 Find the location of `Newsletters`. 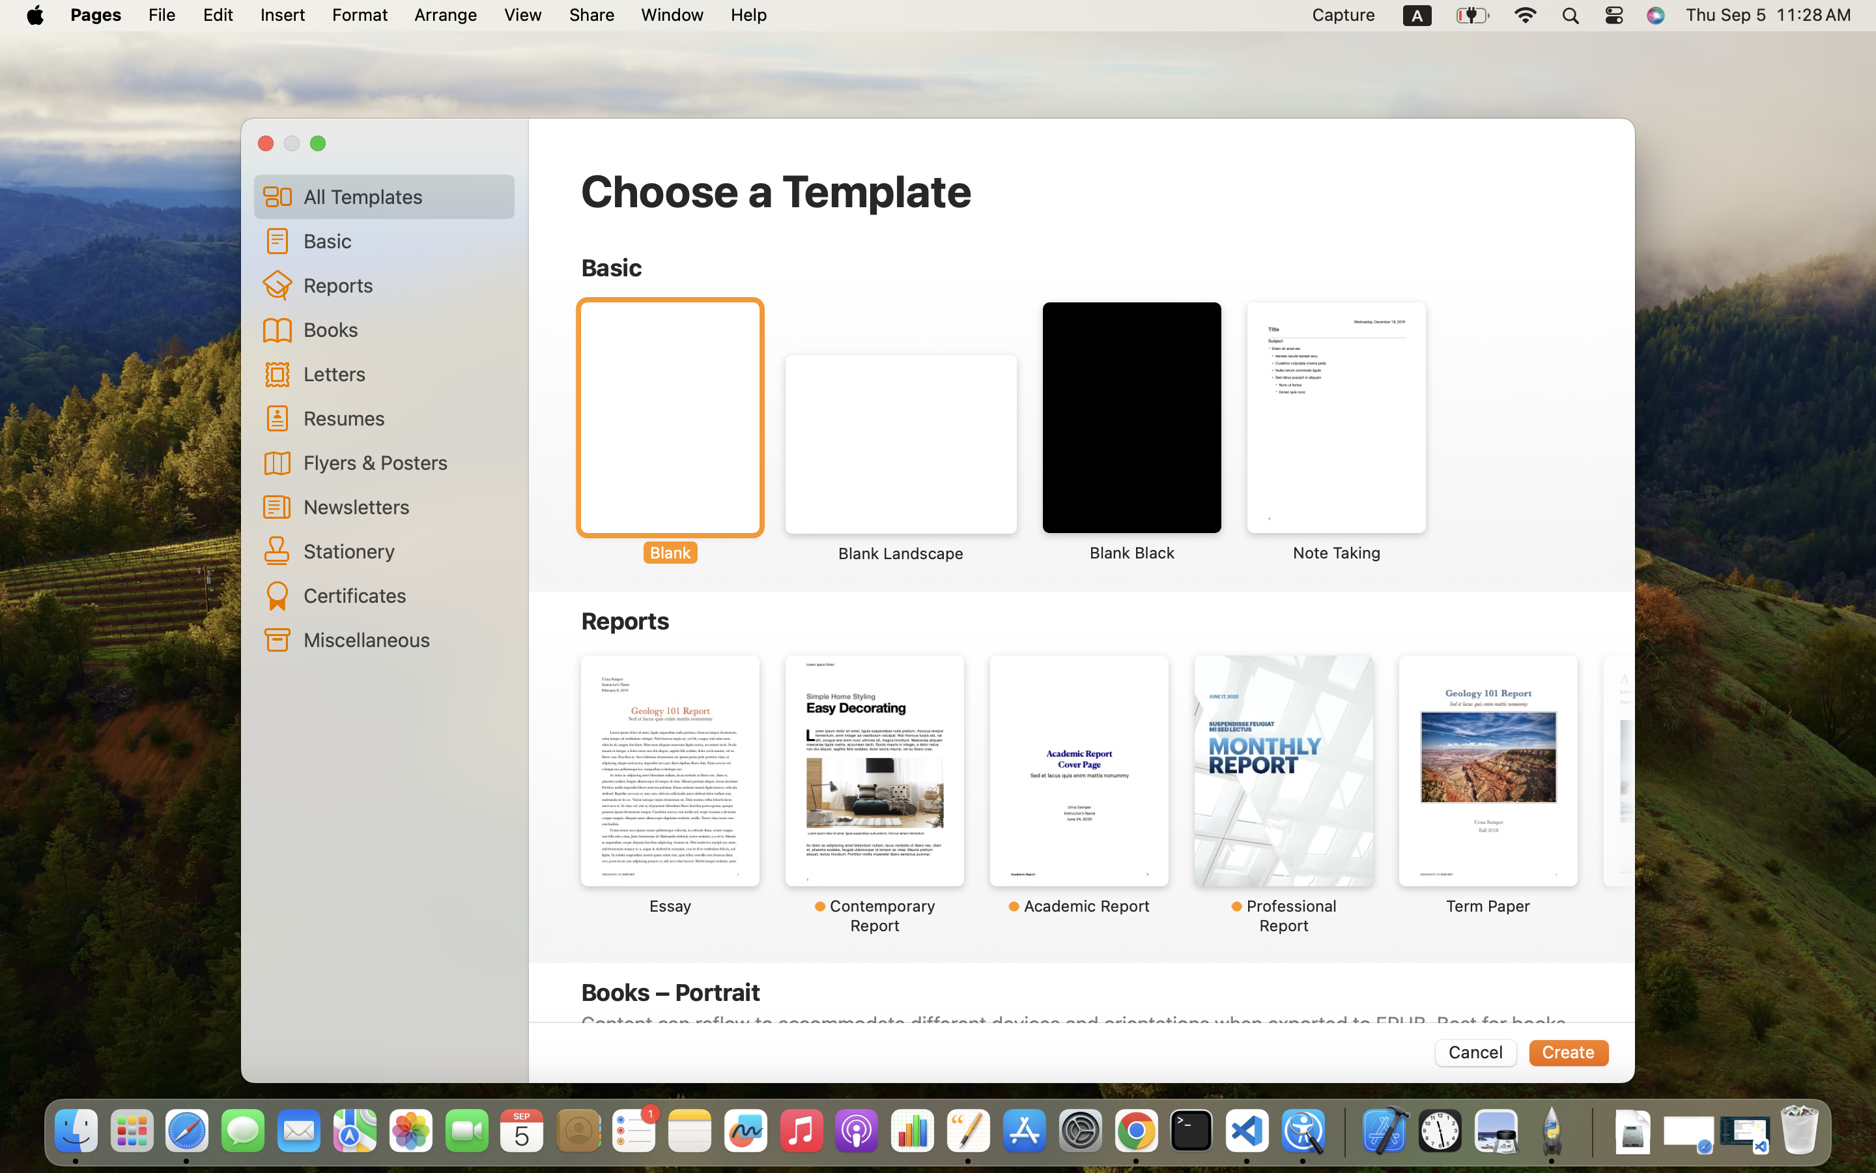

Newsletters is located at coordinates (404, 506).